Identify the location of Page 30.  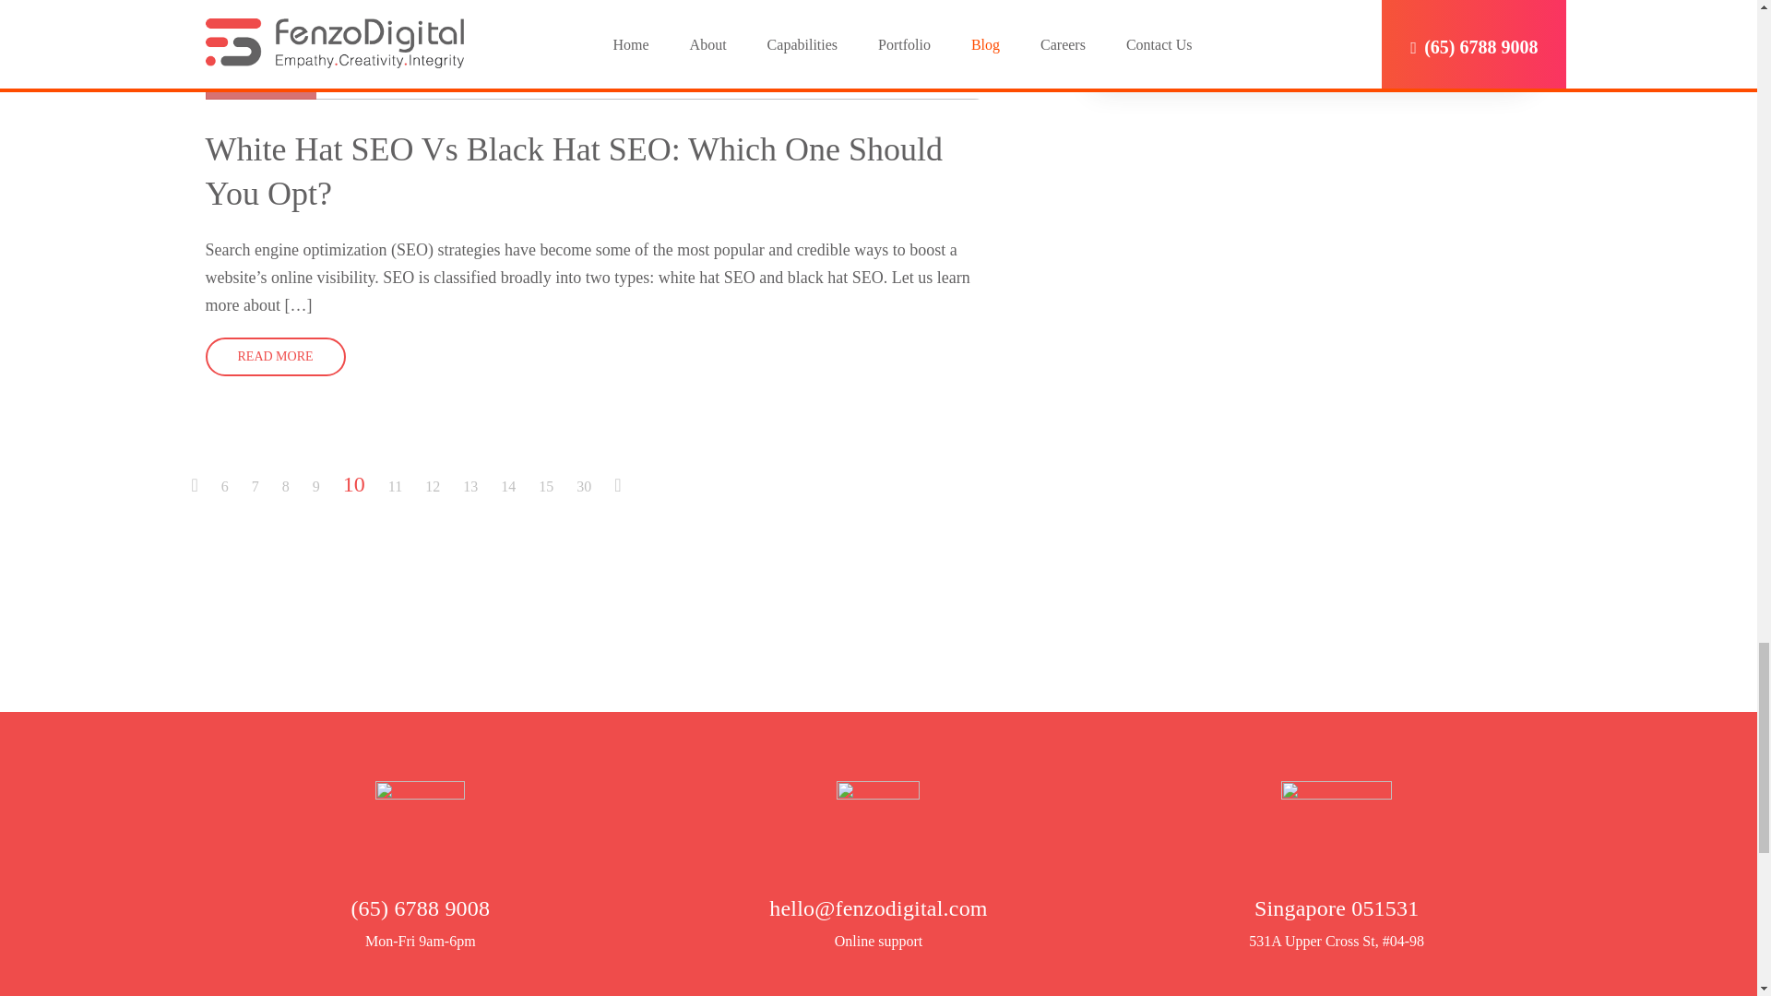
(572, 487).